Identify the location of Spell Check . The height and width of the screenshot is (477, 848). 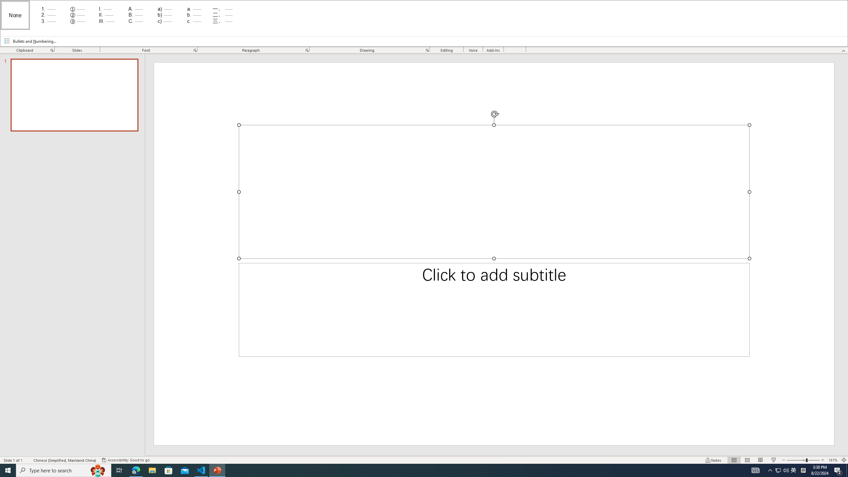
(28, 460).